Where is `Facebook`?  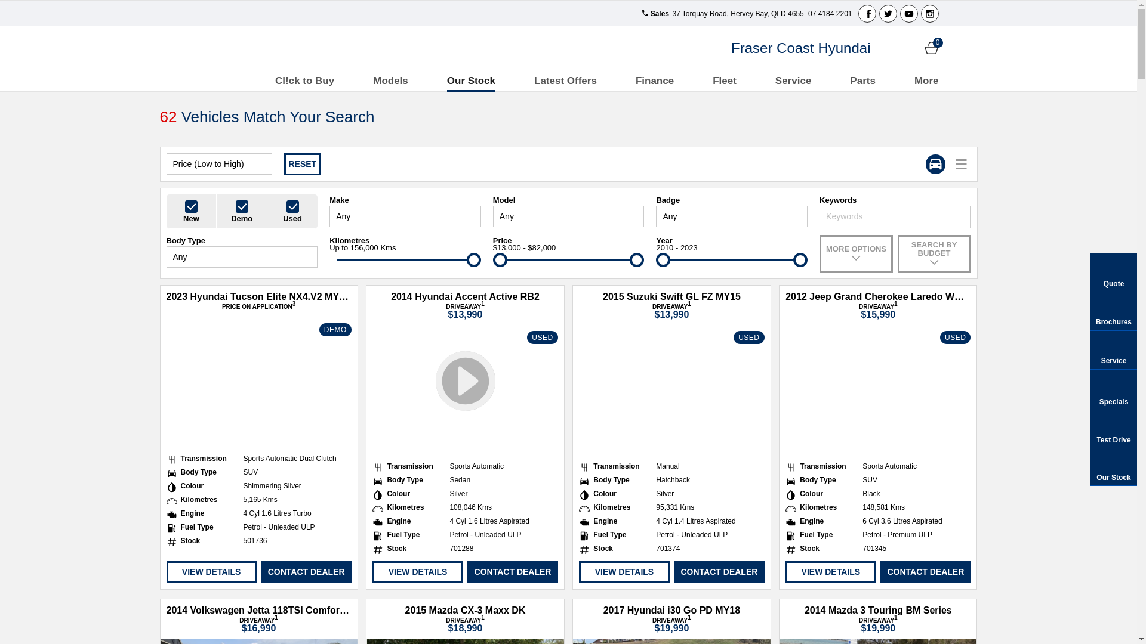 Facebook is located at coordinates (867, 14).